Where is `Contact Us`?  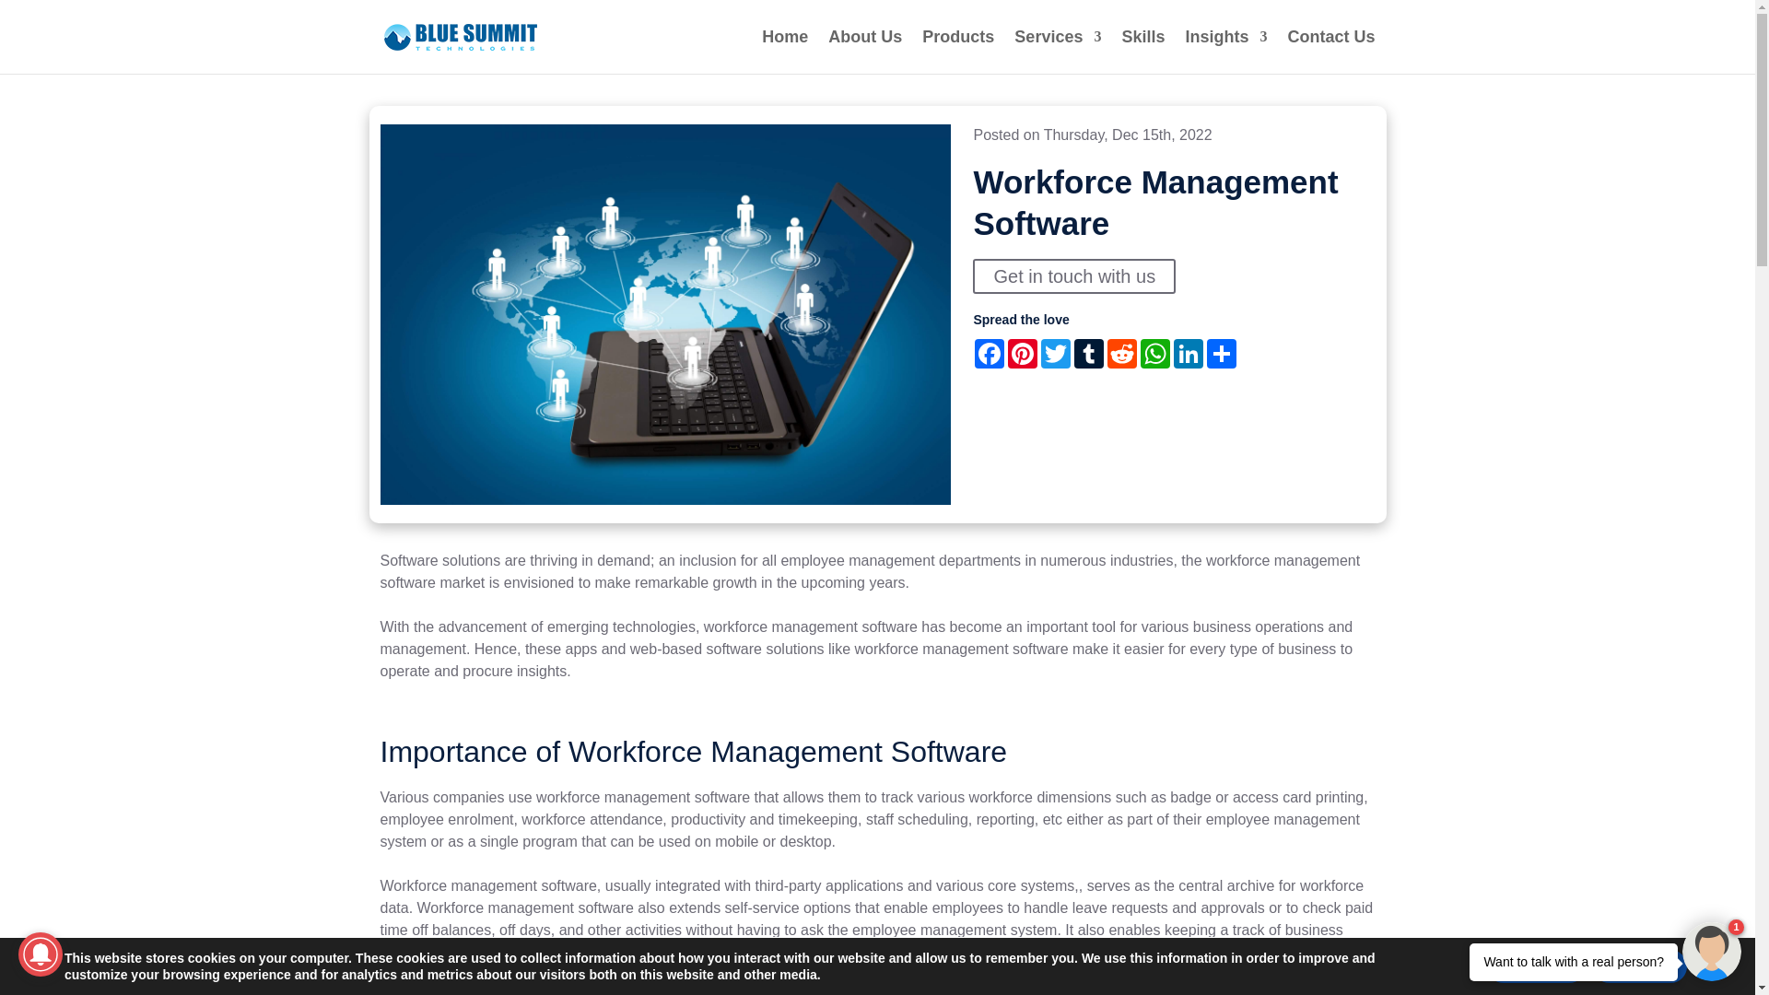 Contact Us is located at coordinates (1330, 52).